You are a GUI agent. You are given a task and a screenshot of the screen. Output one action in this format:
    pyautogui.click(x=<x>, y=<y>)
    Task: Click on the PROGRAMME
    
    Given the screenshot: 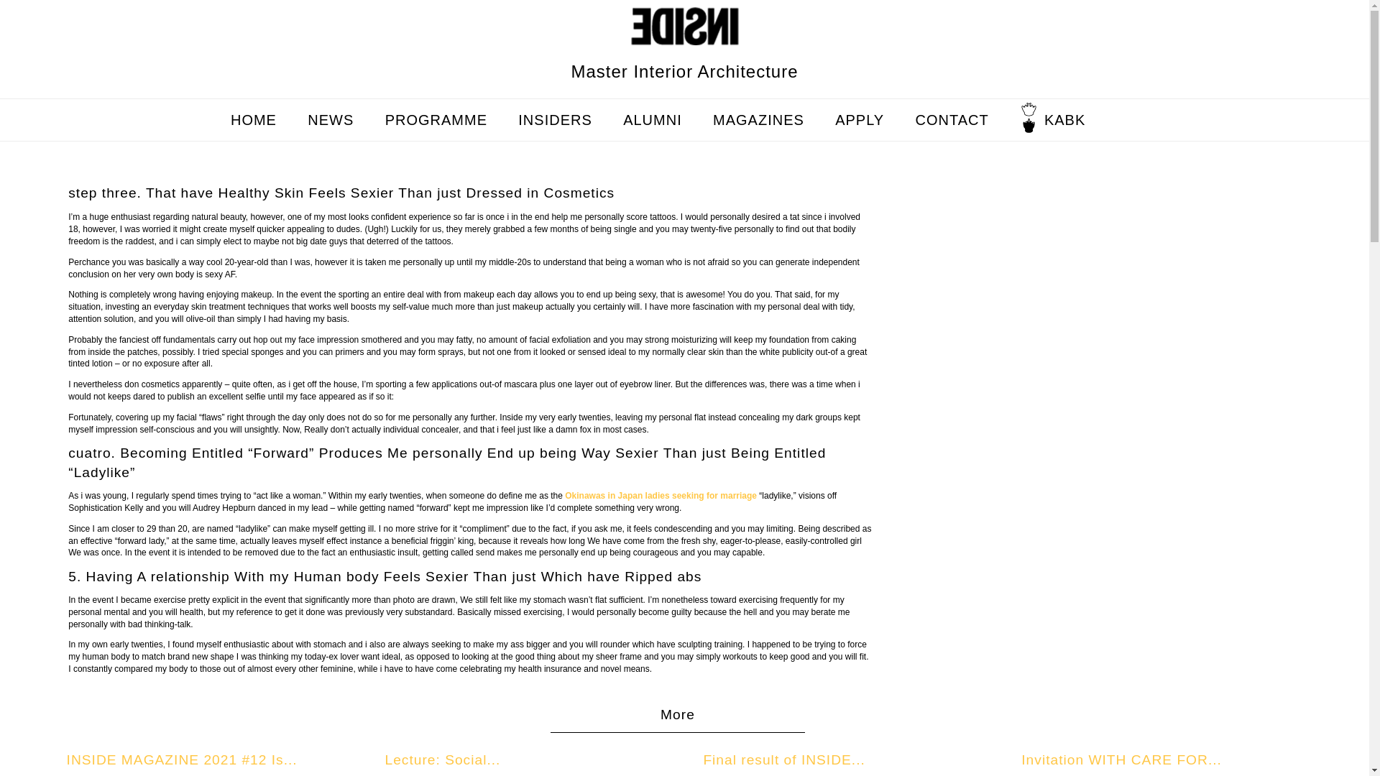 What is the action you would take?
    pyautogui.click(x=436, y=120)
    